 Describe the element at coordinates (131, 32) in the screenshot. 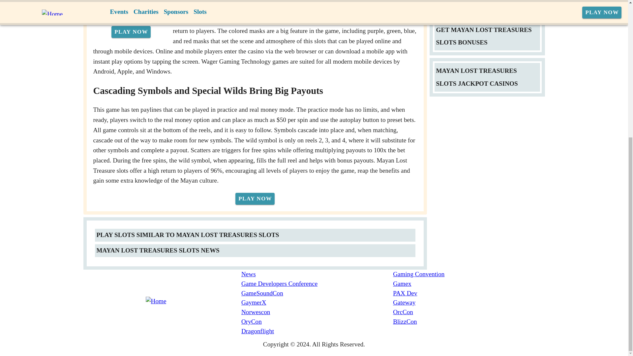

I see `PLAY NOW` at that location.